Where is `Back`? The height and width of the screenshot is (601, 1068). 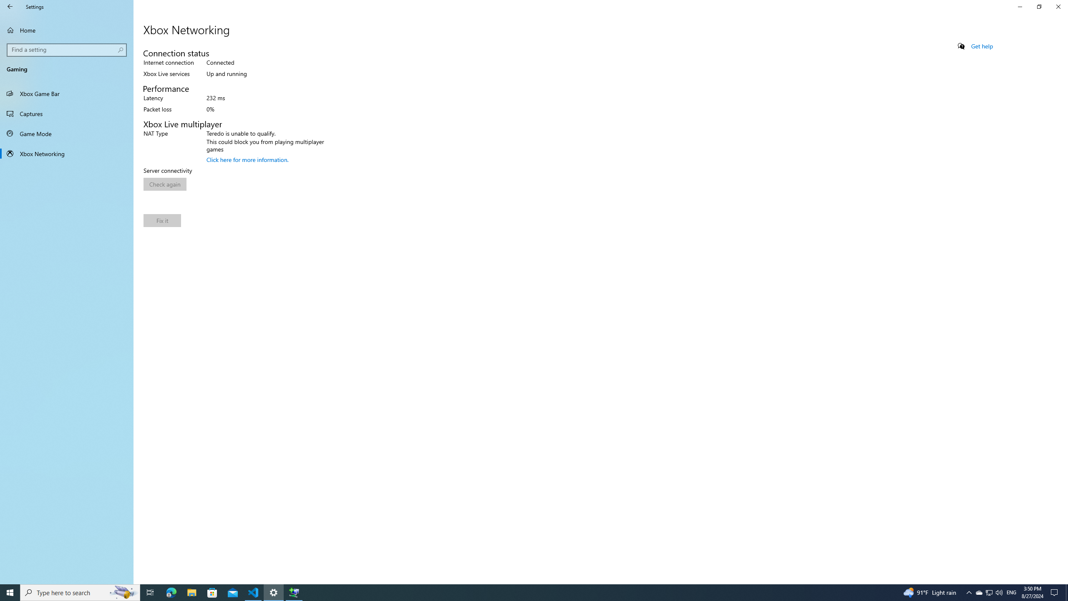
Back is located at coordinates (150, 593).